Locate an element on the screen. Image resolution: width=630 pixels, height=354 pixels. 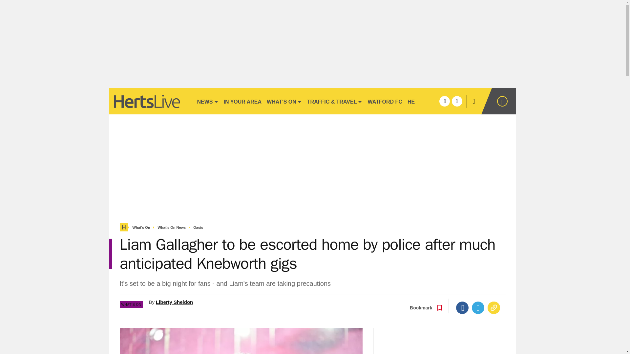
Facebook is located at coordinates (462, 307).